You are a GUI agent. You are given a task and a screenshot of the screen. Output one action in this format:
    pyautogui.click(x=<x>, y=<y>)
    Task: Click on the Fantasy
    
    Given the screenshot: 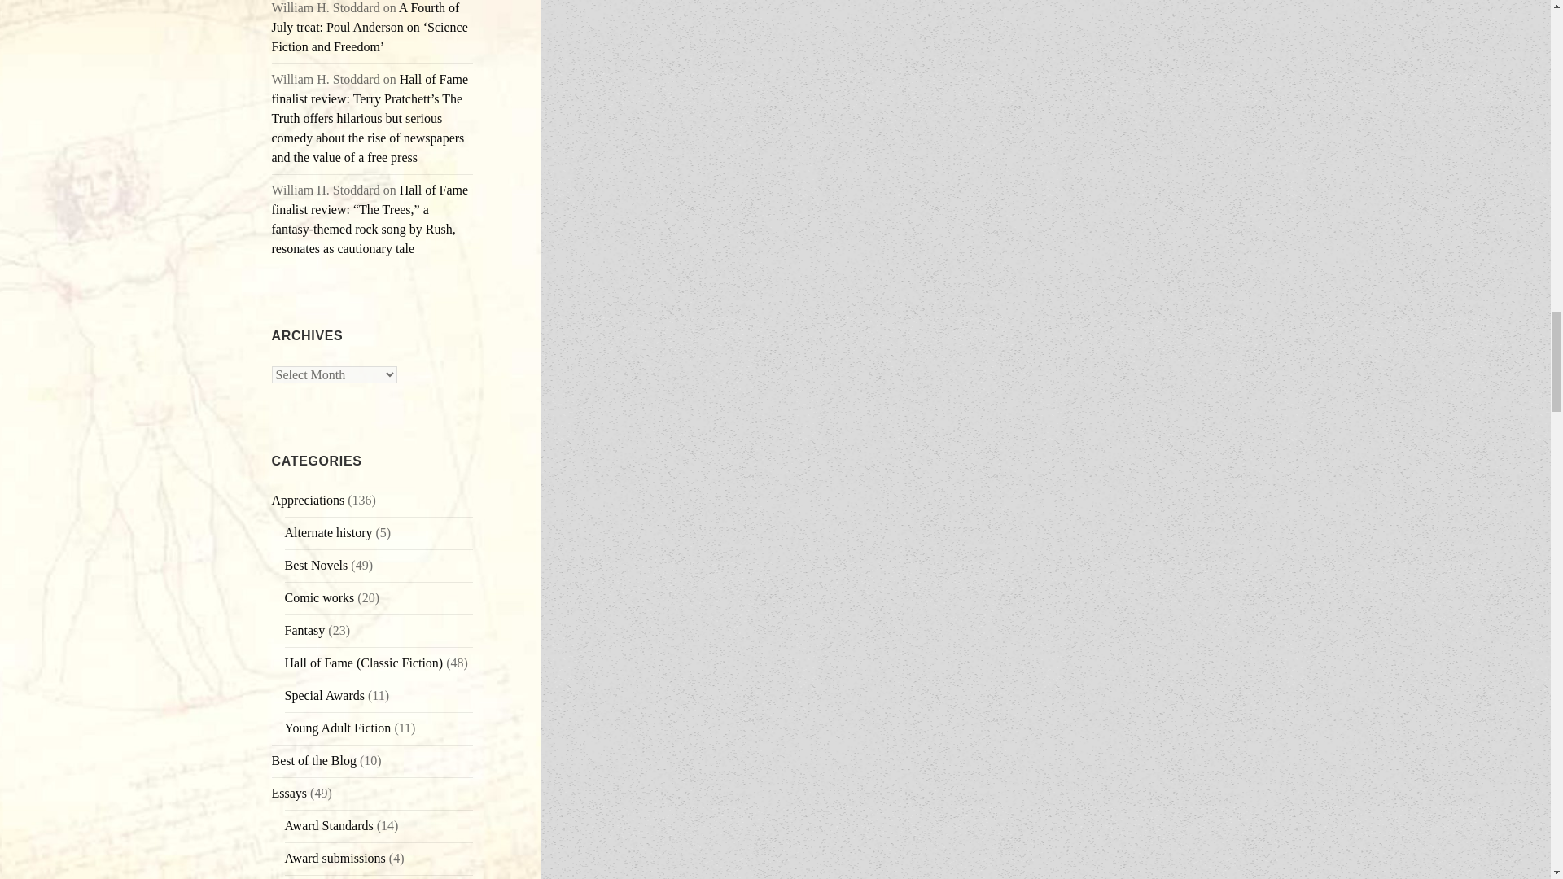 What is the action you would take?
    pyautogui.click(x=304, y=630)
    